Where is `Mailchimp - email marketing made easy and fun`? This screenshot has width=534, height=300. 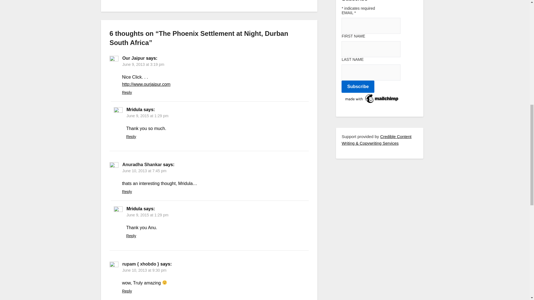
Mailchimp - email marketing made easy and fun is located at coordinates (372, 103).